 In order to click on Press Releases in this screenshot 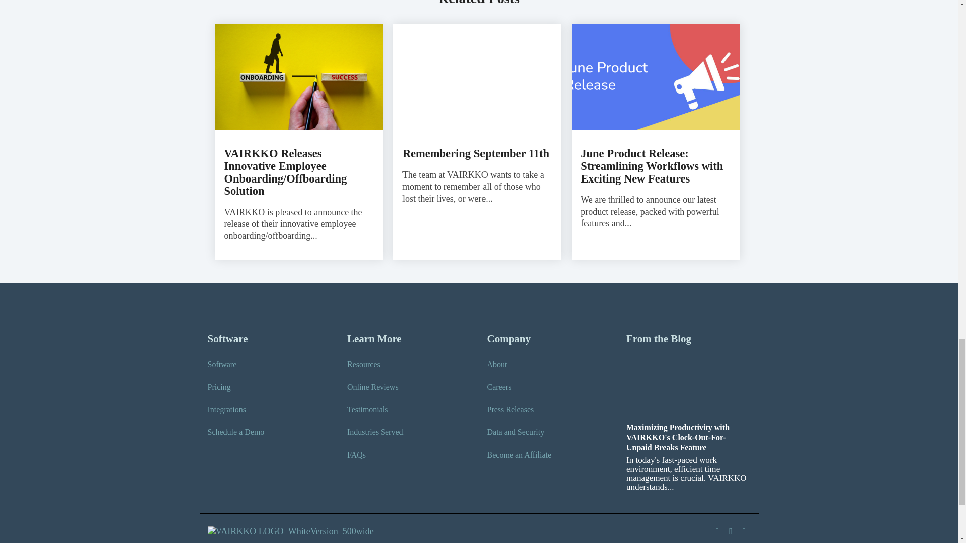, I will do `click(510, 409)`.